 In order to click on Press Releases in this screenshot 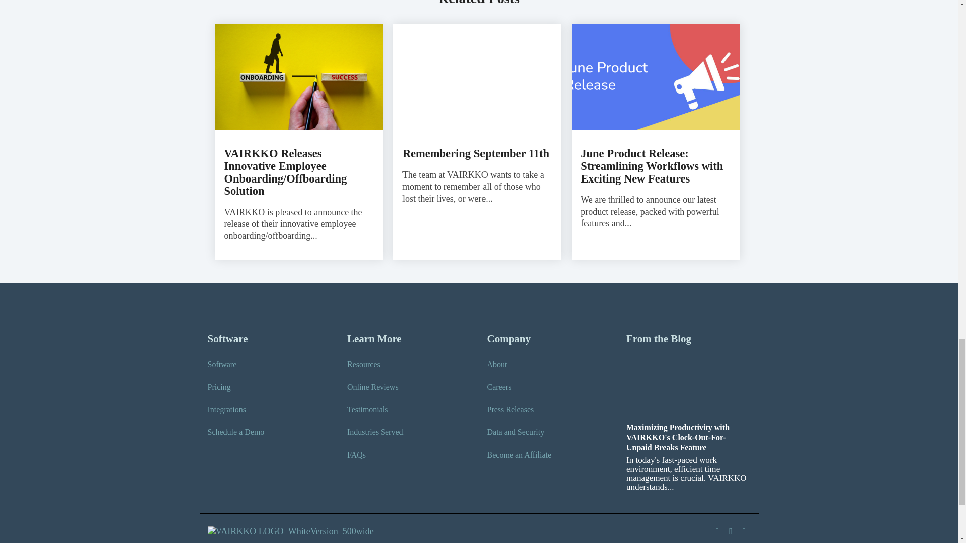, I will do `click(510, 409)`.